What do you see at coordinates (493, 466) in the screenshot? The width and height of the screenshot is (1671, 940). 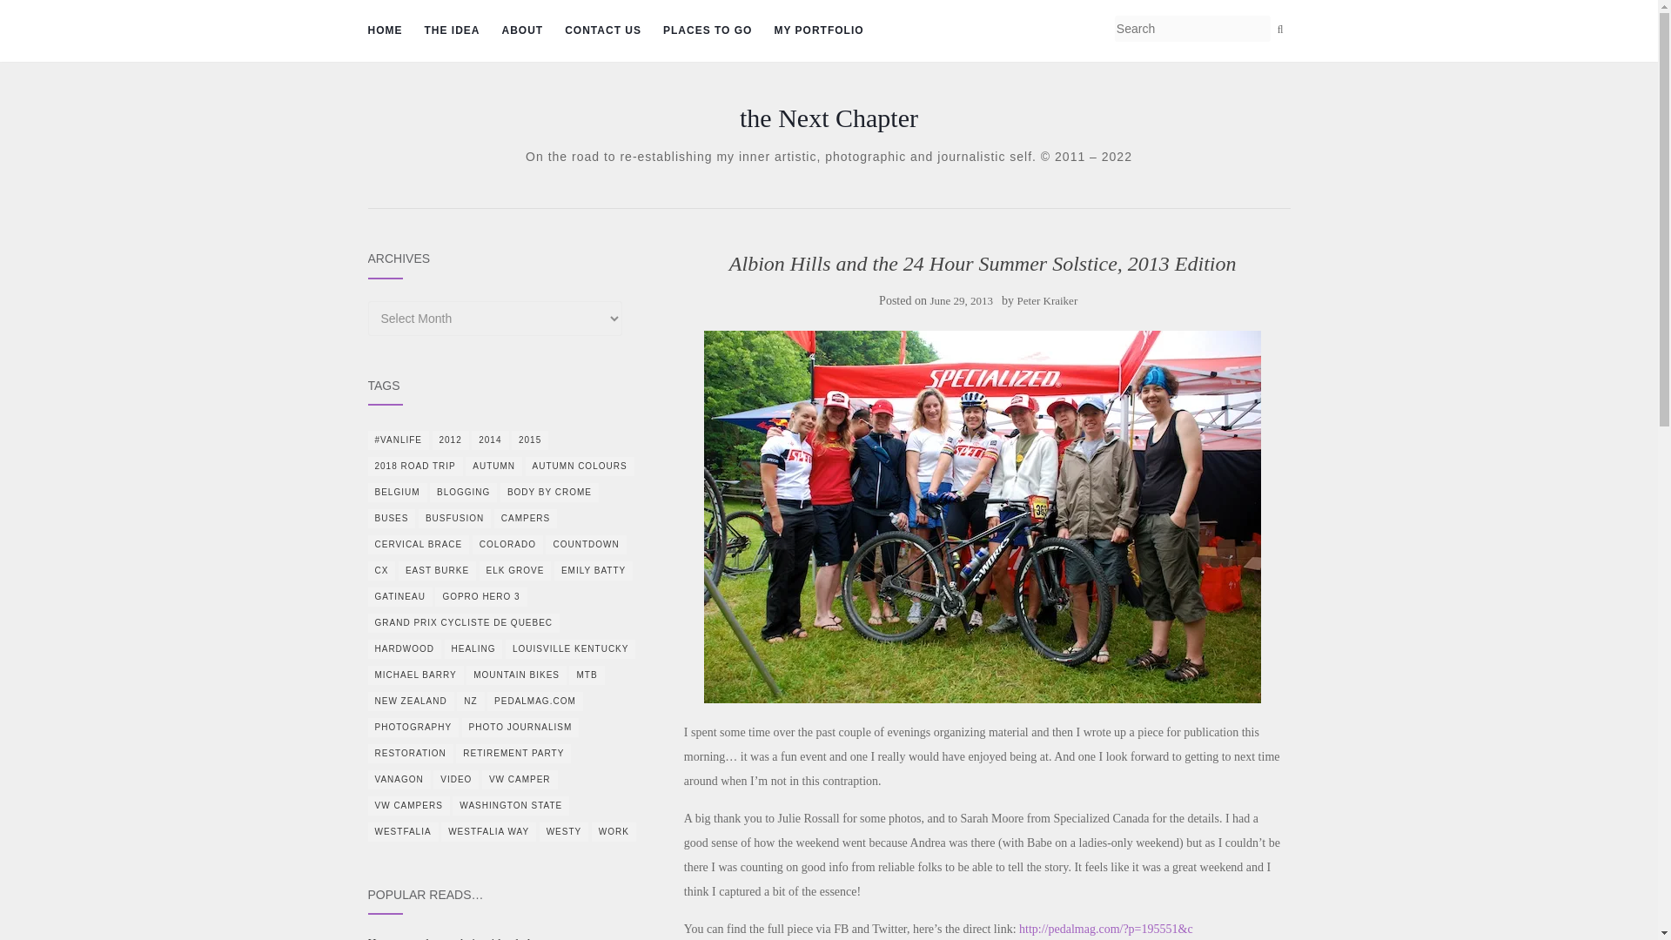 I see `AUTUMN` at bounding box center [493, 466].